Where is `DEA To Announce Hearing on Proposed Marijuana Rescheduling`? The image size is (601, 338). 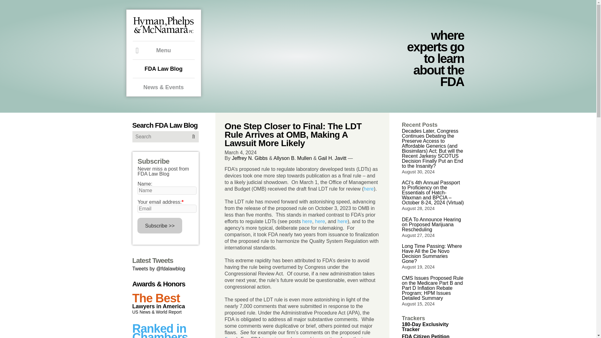 DEA To Announce Hearing on Proposed Marijuana Rescheduling is located at coordinates (431, 224).